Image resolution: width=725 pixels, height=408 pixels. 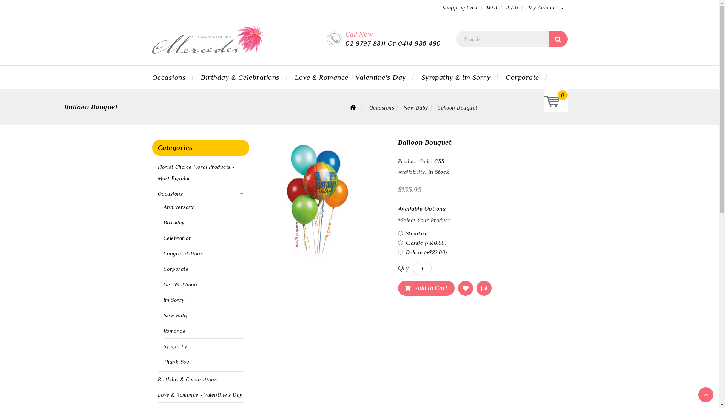 I want to click on Romance, so click(x=174, y=331).